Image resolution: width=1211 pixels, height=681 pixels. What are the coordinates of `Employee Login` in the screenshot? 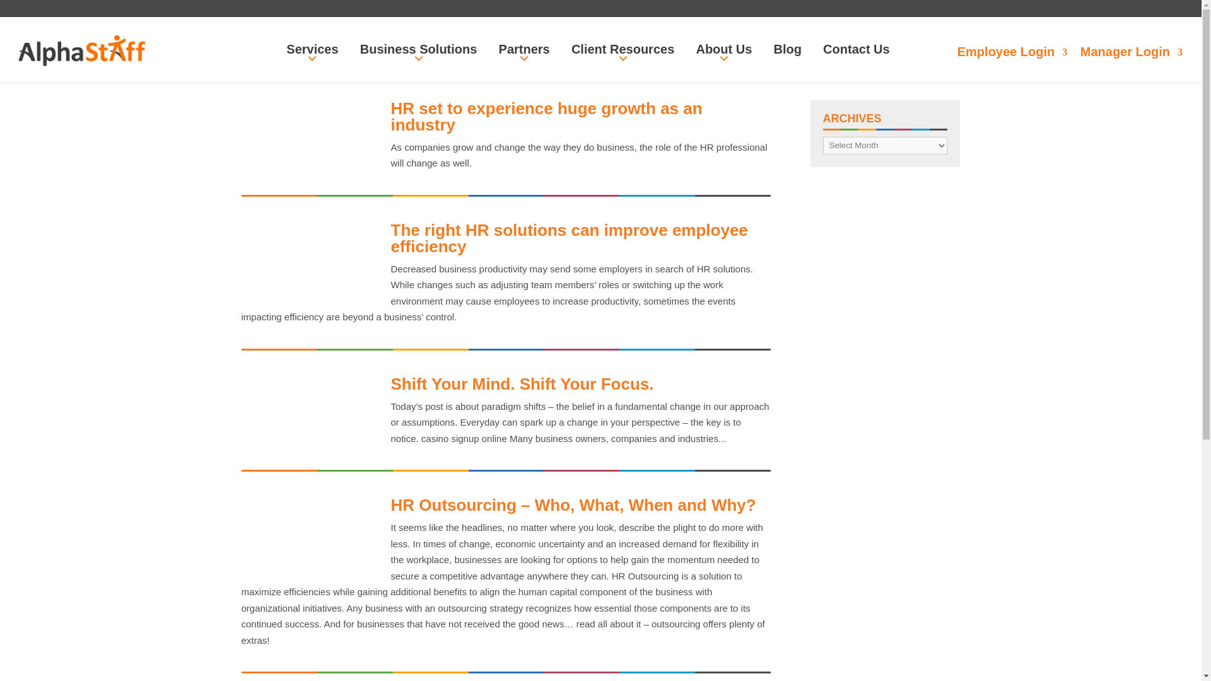 It's located at (1012, 52).